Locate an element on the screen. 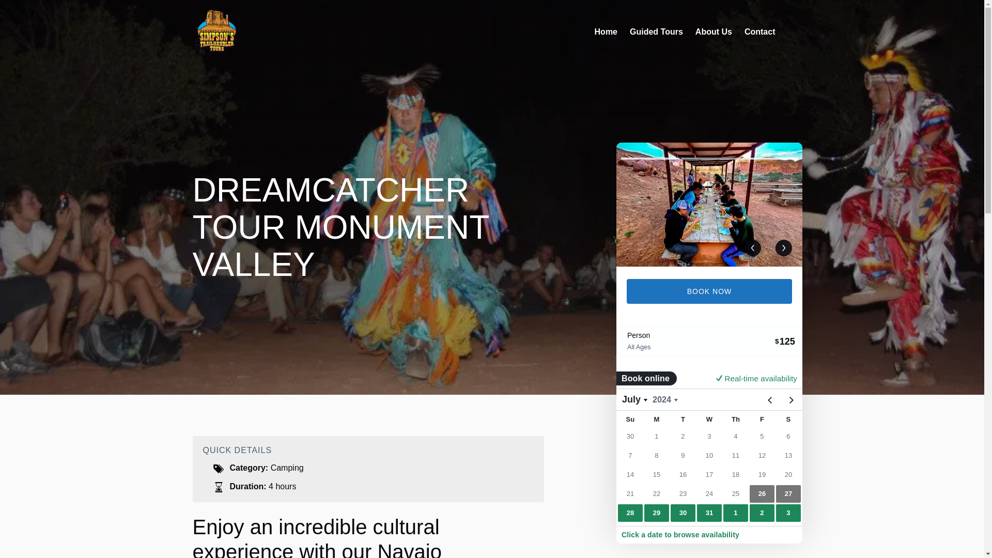 The width and height of the screenshot is (992, 558). Contact is located at coordinates (760, 32).